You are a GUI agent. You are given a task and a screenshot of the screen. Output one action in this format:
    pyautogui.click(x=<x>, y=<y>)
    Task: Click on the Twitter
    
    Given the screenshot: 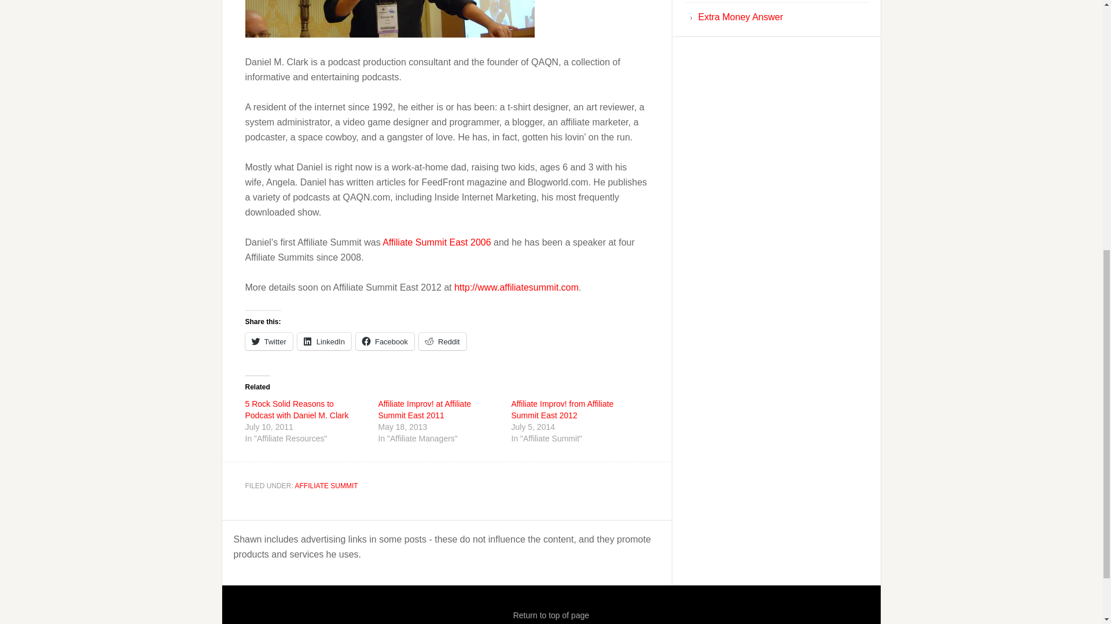 What is the action you would take?
    pyautogui.click(x=269, y=341)
    